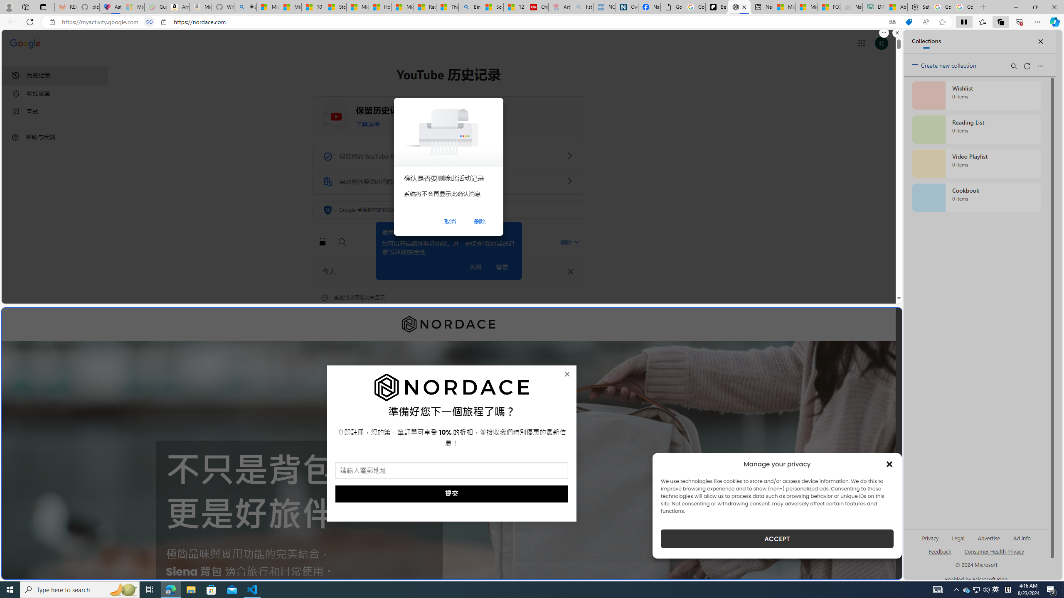 Image resolution: width=1064 pixels, height=598 pixels. I want to click on More options., so click(884, 33).